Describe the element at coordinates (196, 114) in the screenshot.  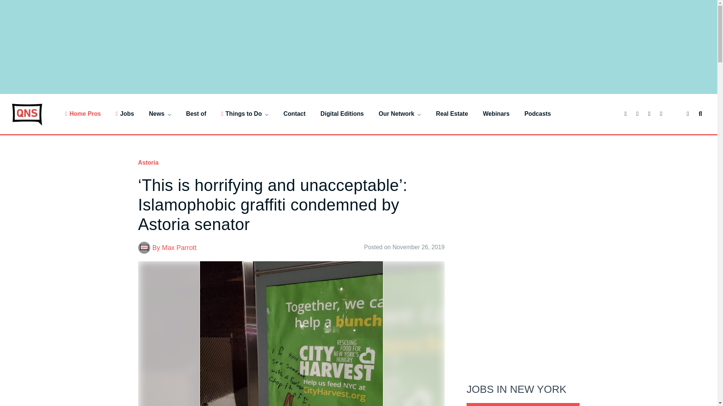
I see `Best of` at that location.